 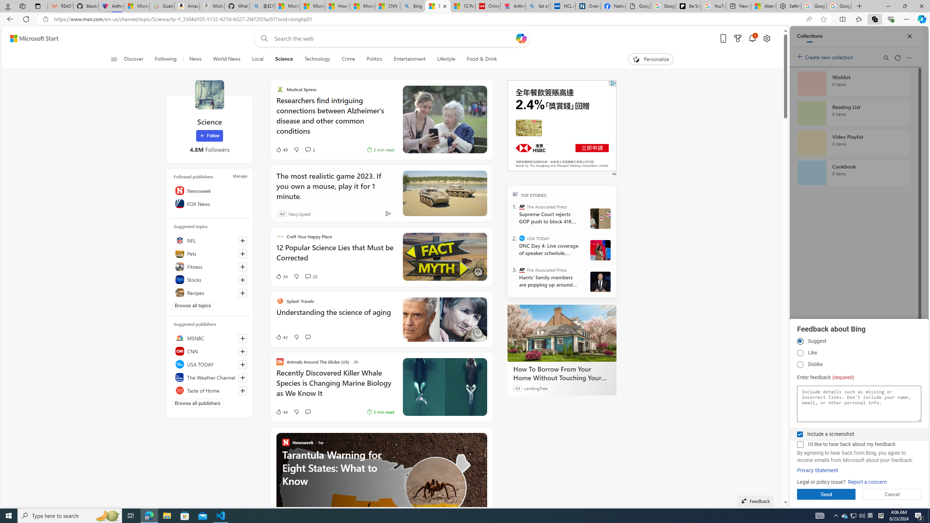 What do you see at coordinates (388, 6) in the screenshot?
I see `CNN - MSN` at bounding box center [388, 6].